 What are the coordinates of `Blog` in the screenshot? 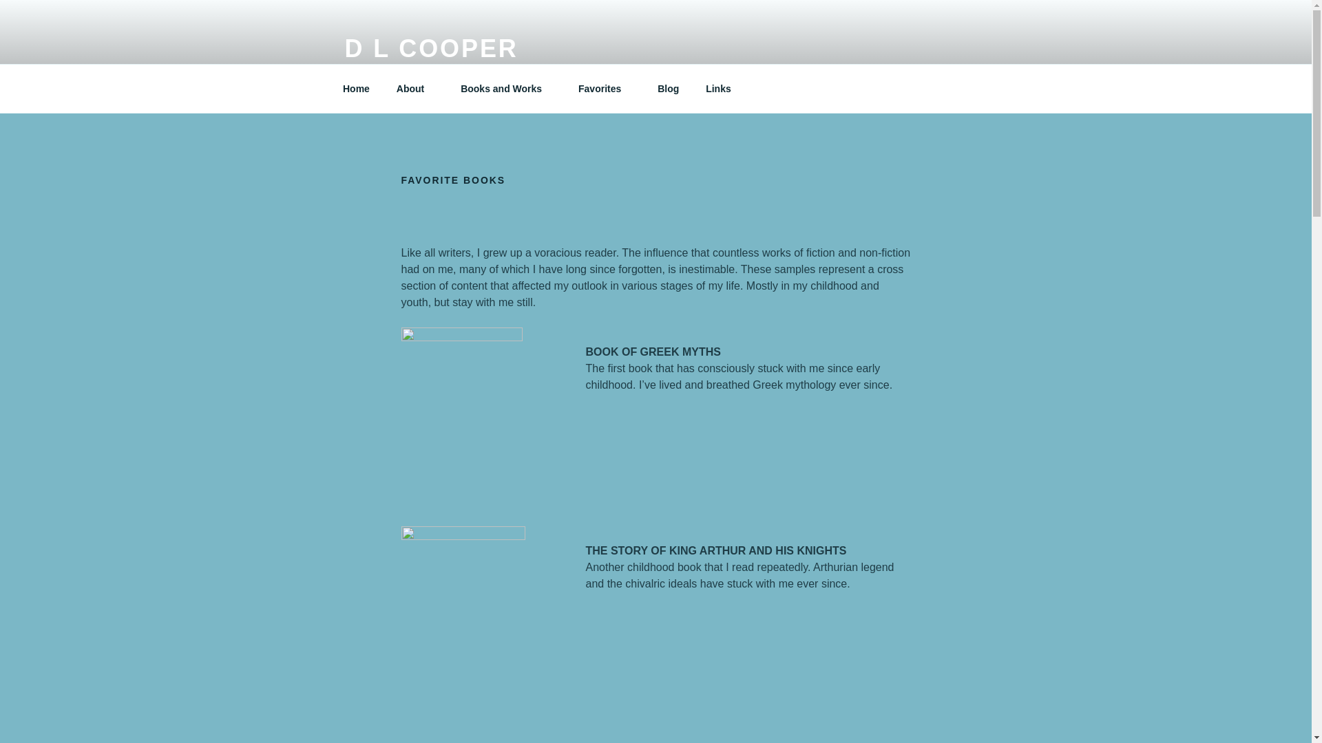 It's located at (669, 88).